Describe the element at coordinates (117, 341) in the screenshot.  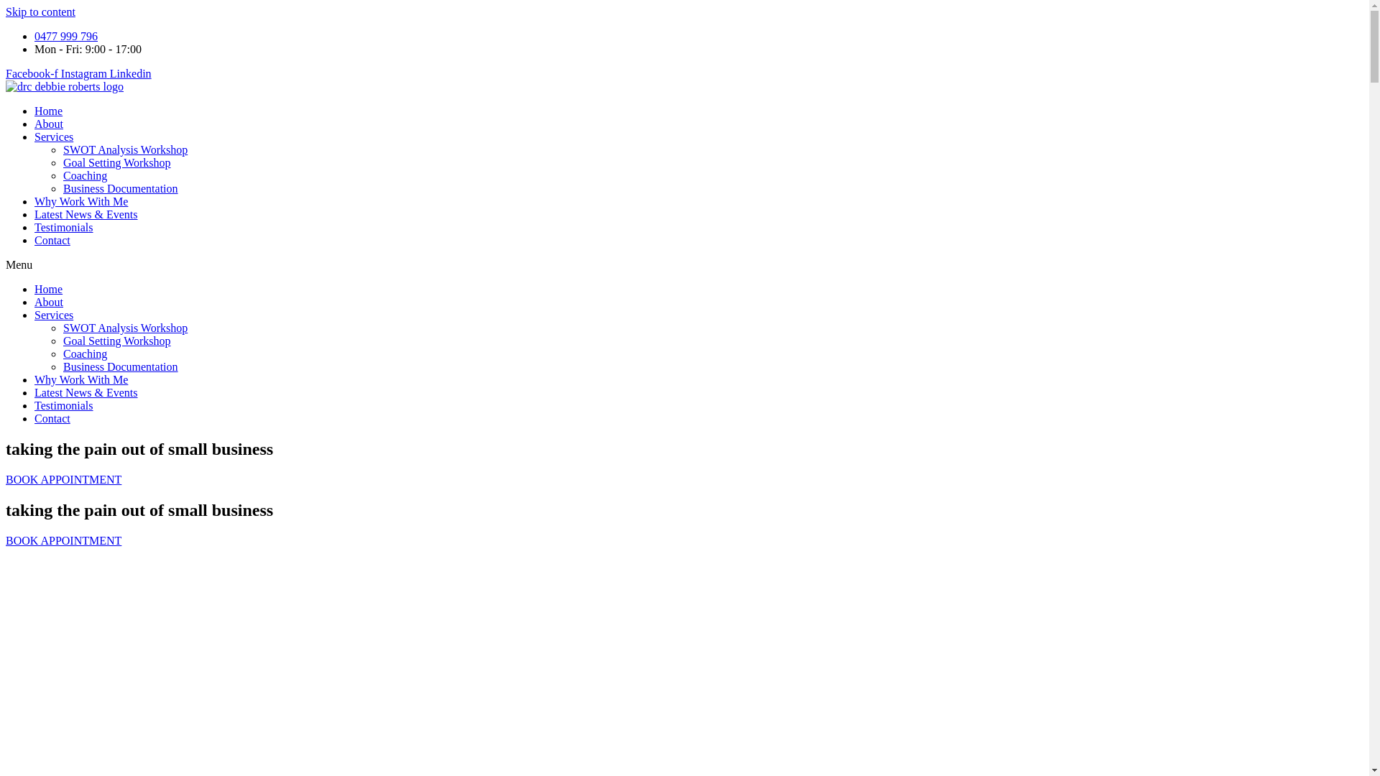
I see `Goal Setting Workshop` at that location.